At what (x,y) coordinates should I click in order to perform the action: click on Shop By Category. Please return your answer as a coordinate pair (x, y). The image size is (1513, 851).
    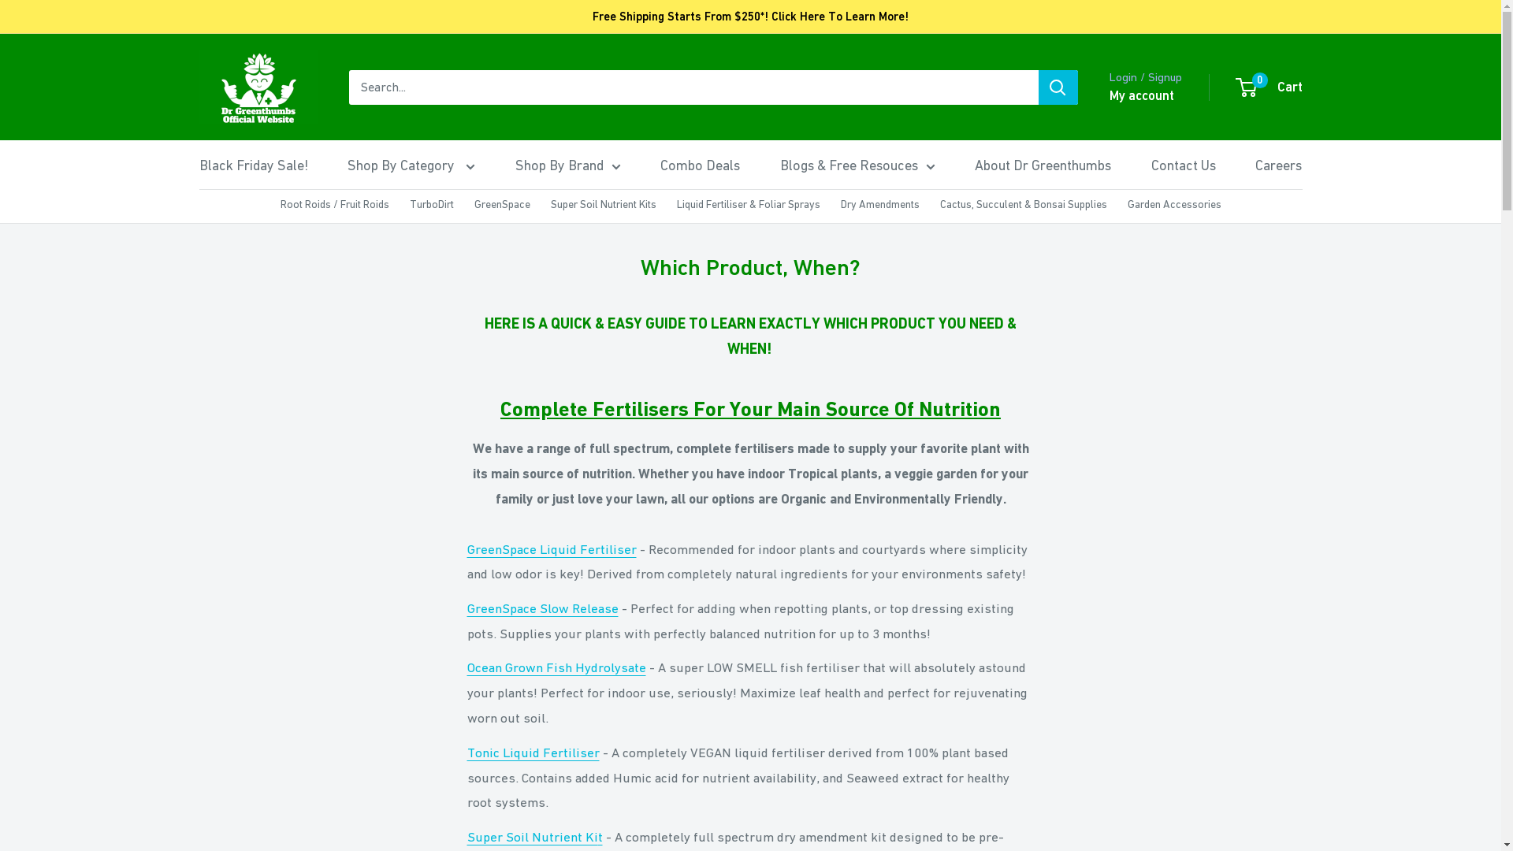
    Looking at the image, I should click on (411, 165).